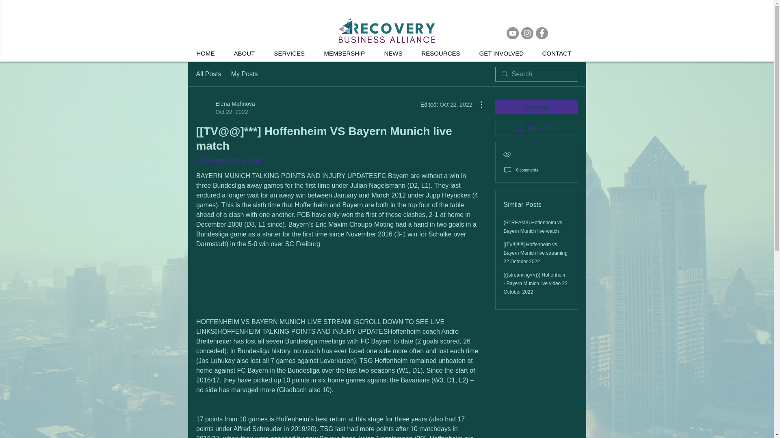 The height and width of the screenshot is (438, 780). What do you see at coordinates (229, 160) in the screenshot?
I see `All Posts` at bounding box center [229, 160].